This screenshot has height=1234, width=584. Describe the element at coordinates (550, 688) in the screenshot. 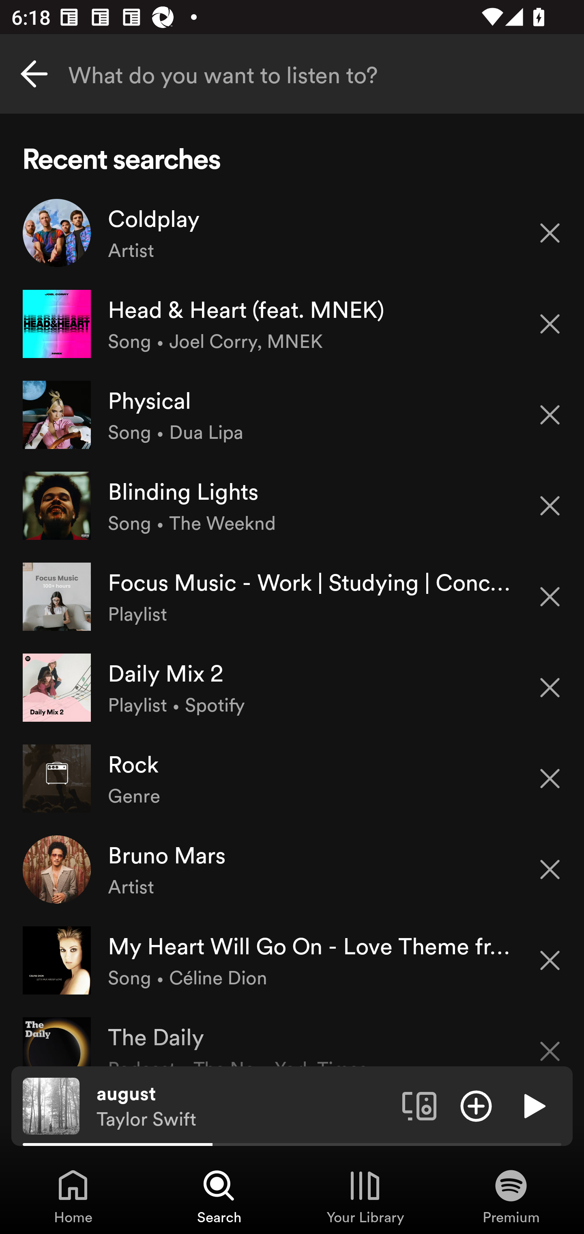

I see `Remove` at that location.